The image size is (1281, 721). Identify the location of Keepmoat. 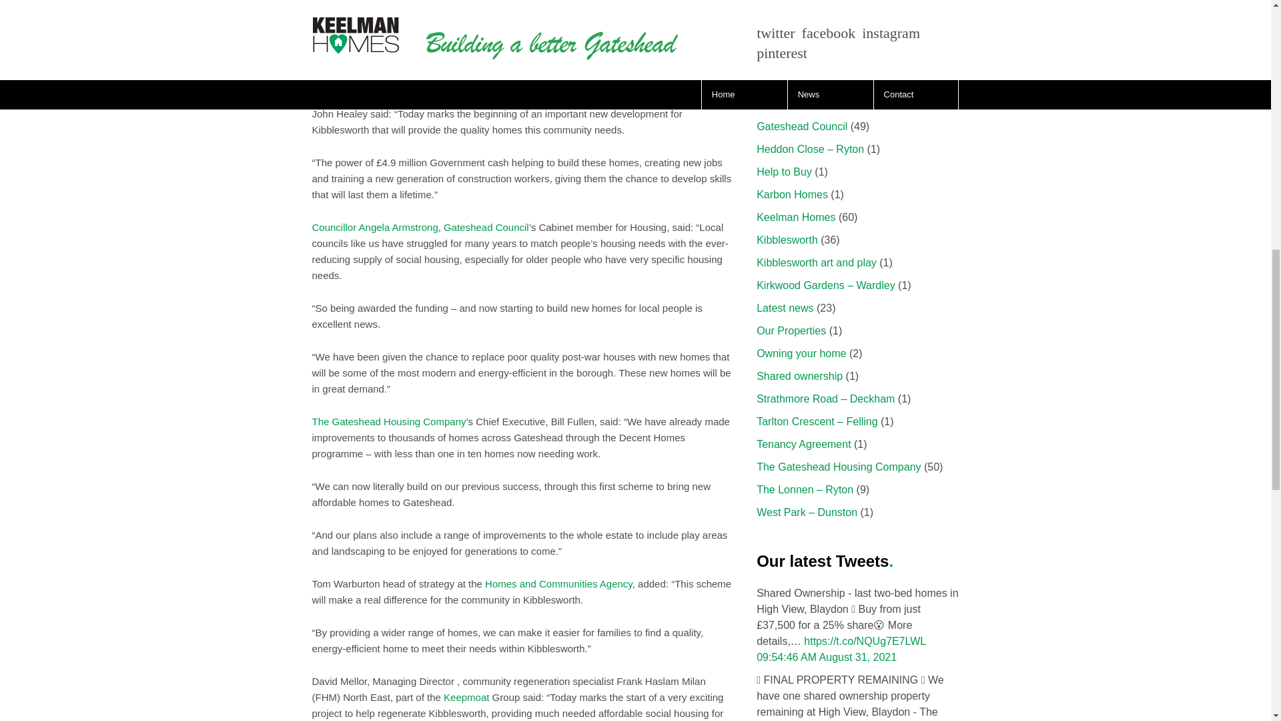
(436, 64).